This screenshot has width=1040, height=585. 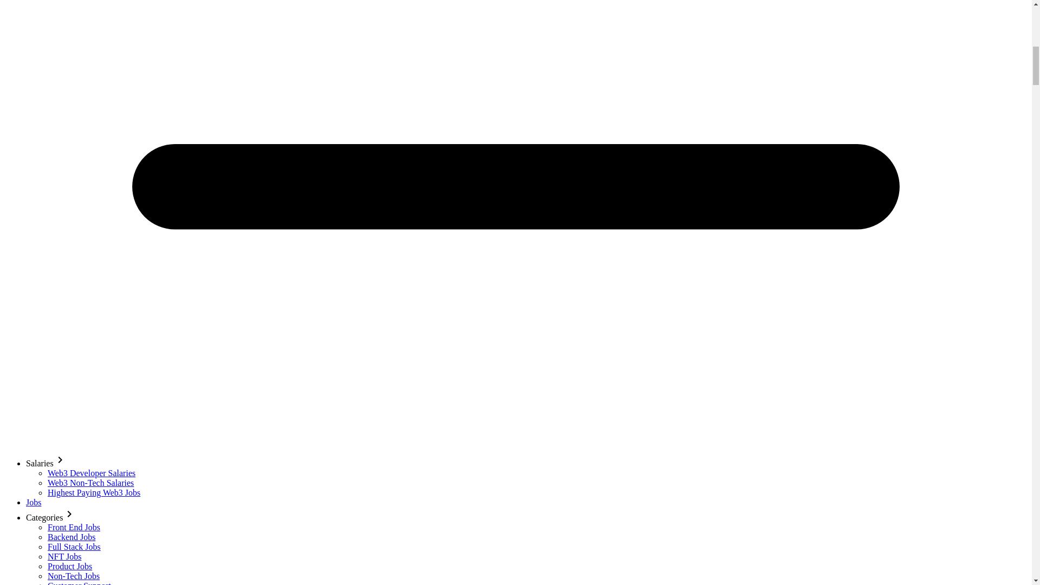 I want to click on Salaries, so click(x=46, y=463).